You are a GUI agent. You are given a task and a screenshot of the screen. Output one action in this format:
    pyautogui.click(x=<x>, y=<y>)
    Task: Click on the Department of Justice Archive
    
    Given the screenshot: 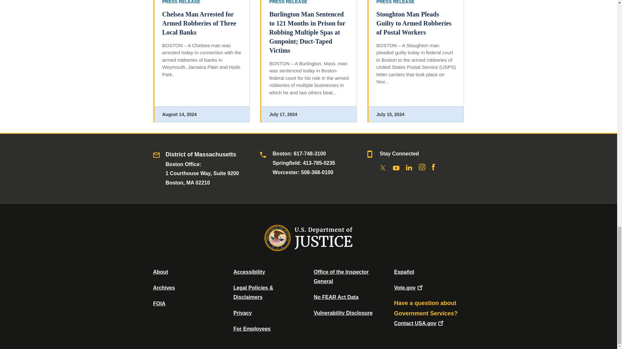 What is the action you would take?
    pyautogui.click(x=164, y=288)
    